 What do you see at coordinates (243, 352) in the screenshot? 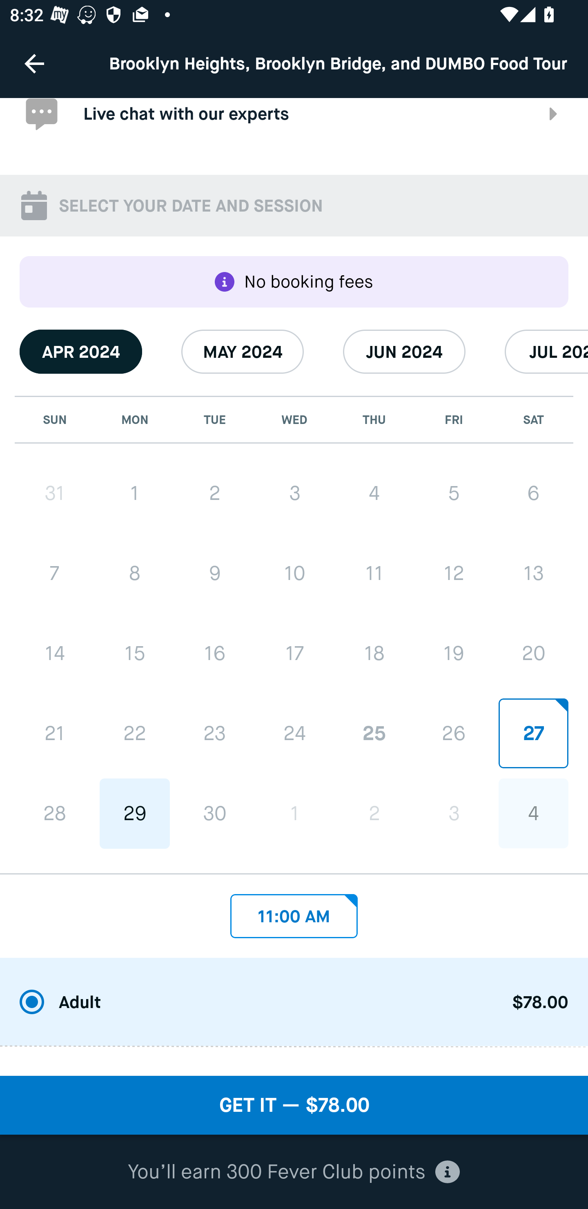
I see `MAY 2024` at bounding box center [243, 352].